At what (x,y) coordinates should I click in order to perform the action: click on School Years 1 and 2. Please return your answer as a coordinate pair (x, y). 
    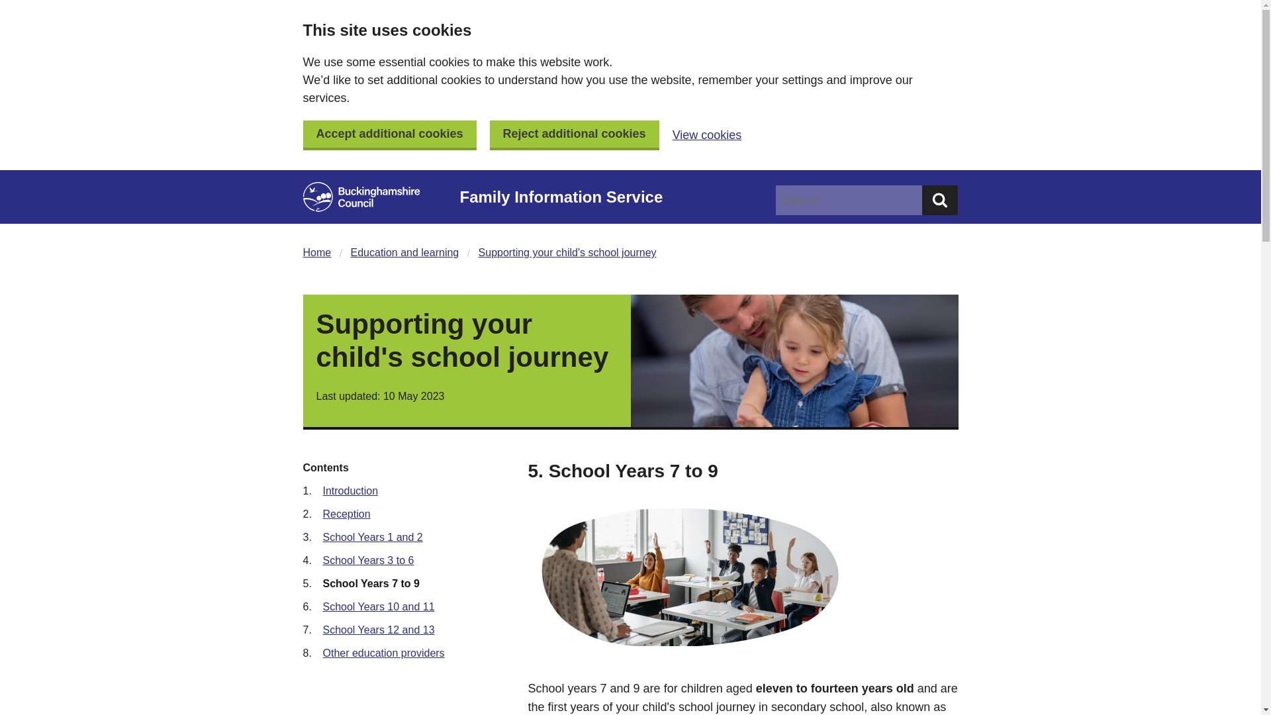
    Looking at the image, I should click on (373, 537).